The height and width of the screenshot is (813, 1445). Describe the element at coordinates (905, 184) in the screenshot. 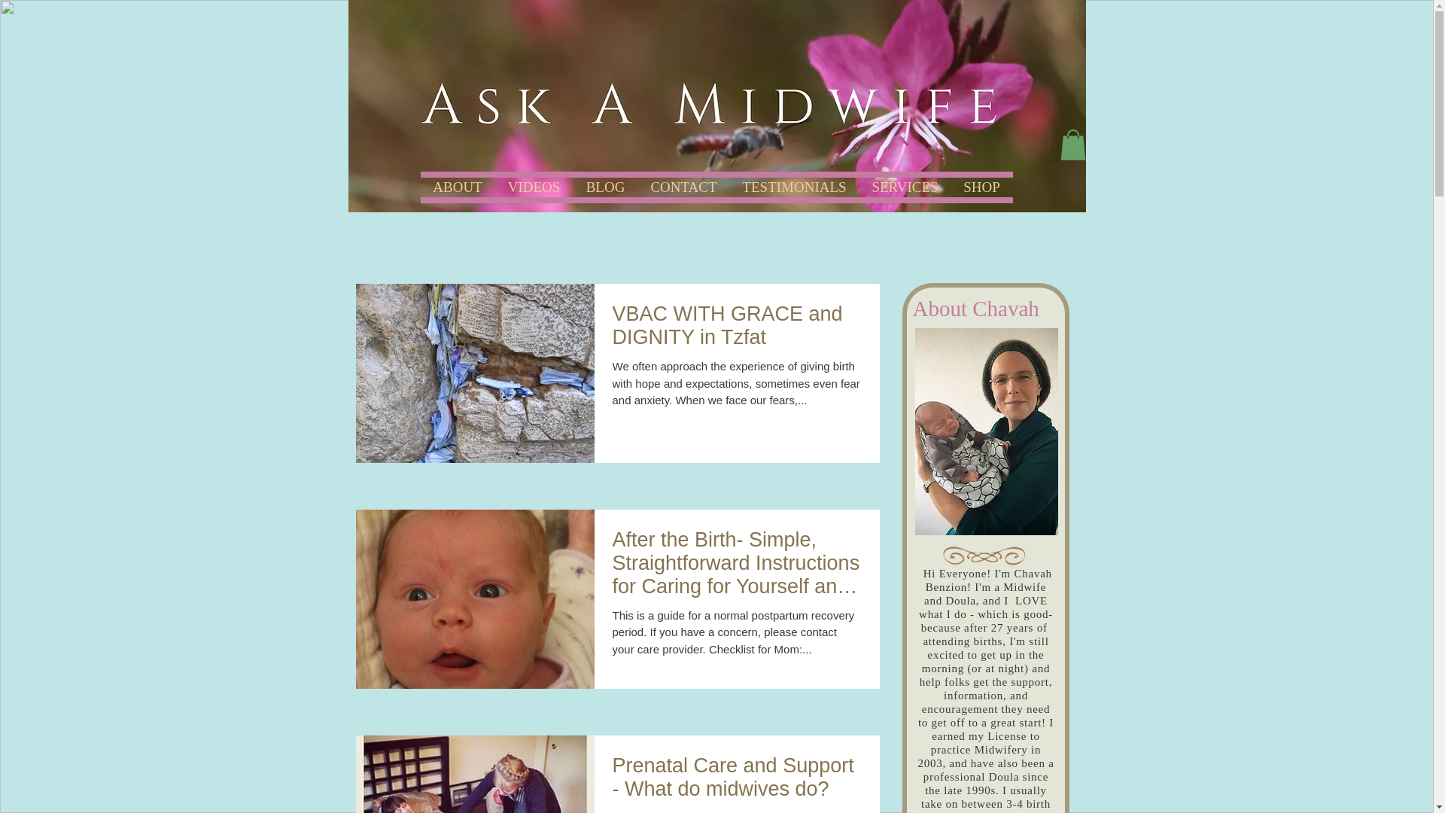

I see `SERVICES` at that location.